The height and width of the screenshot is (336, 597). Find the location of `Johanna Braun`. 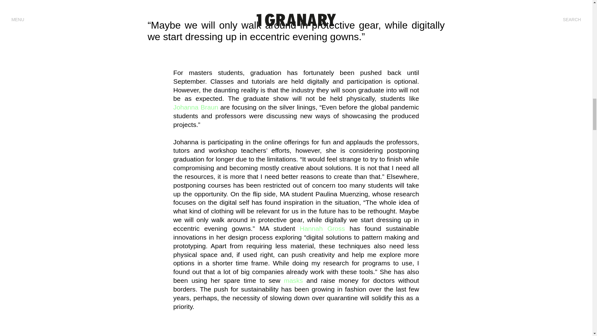

Johanna Braun is located at coordinates (195, 107).